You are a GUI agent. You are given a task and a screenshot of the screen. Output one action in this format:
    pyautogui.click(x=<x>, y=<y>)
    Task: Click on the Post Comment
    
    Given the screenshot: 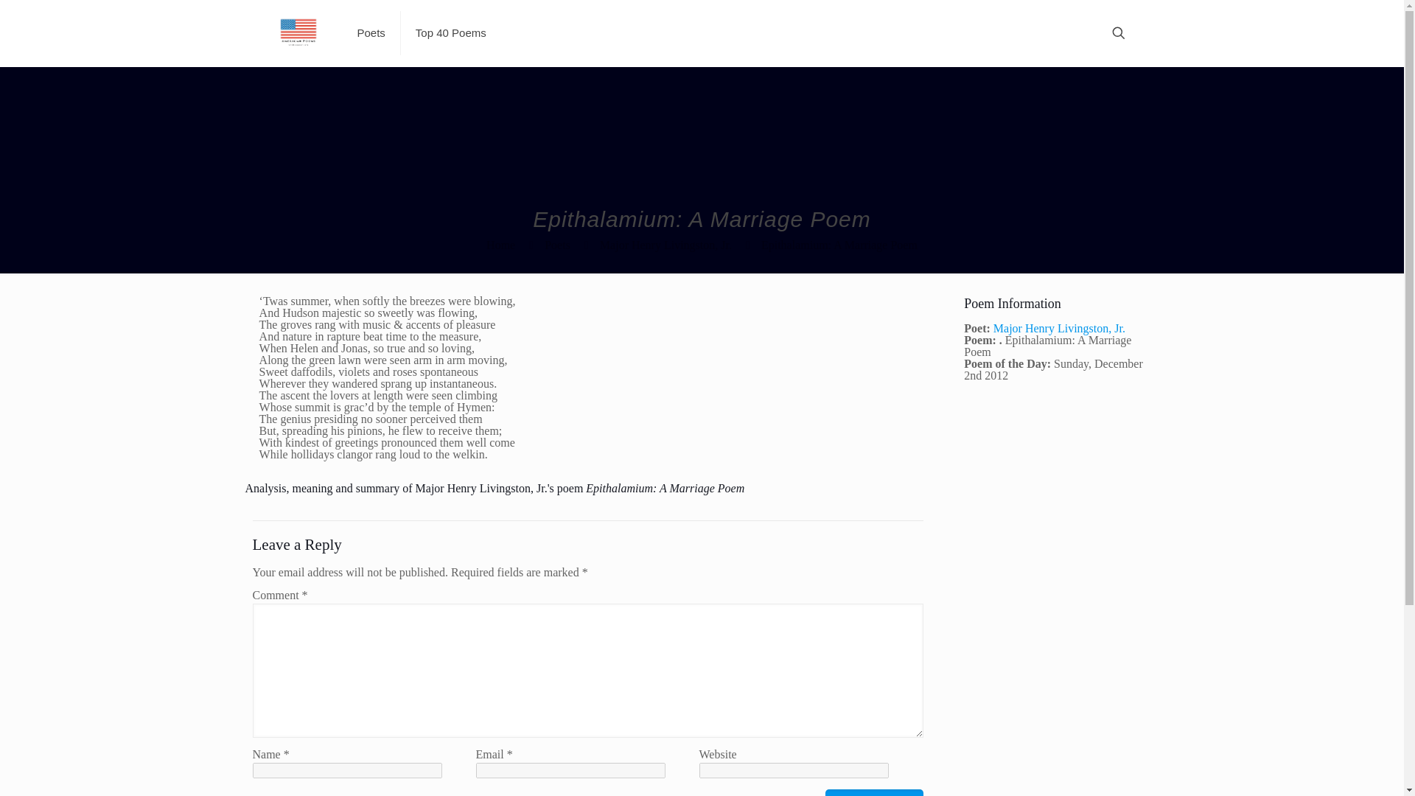 What is the action you would take?
    pyautogui.click(x=874, y=793)
    